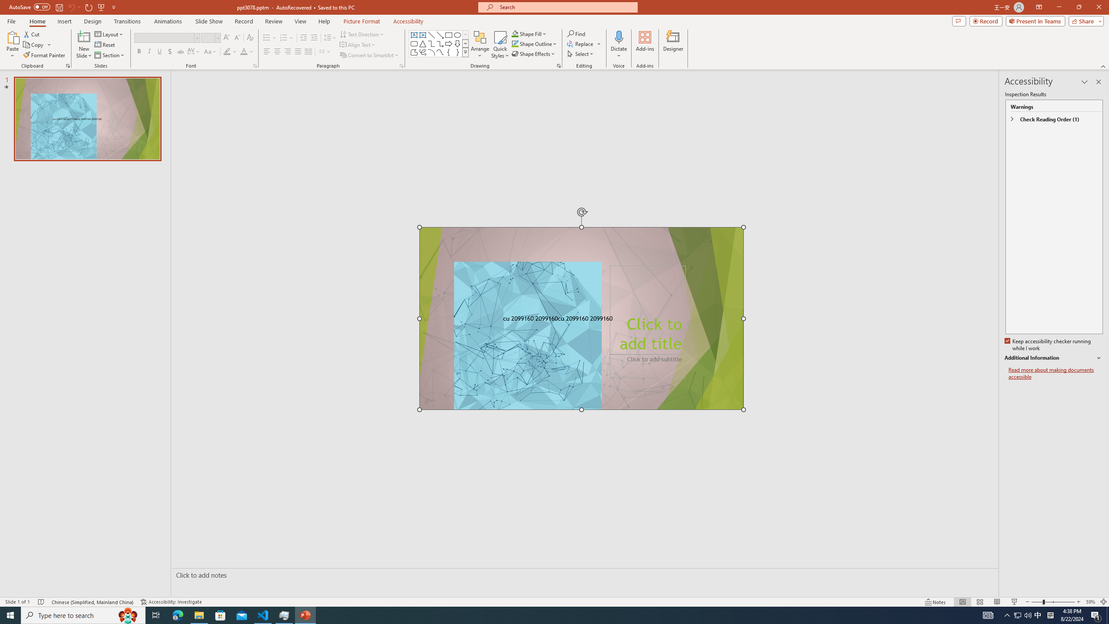 This screenshot has height=624, width=1109. I want to click on Shape Outline Green, Accent 1, so click(515, 43).